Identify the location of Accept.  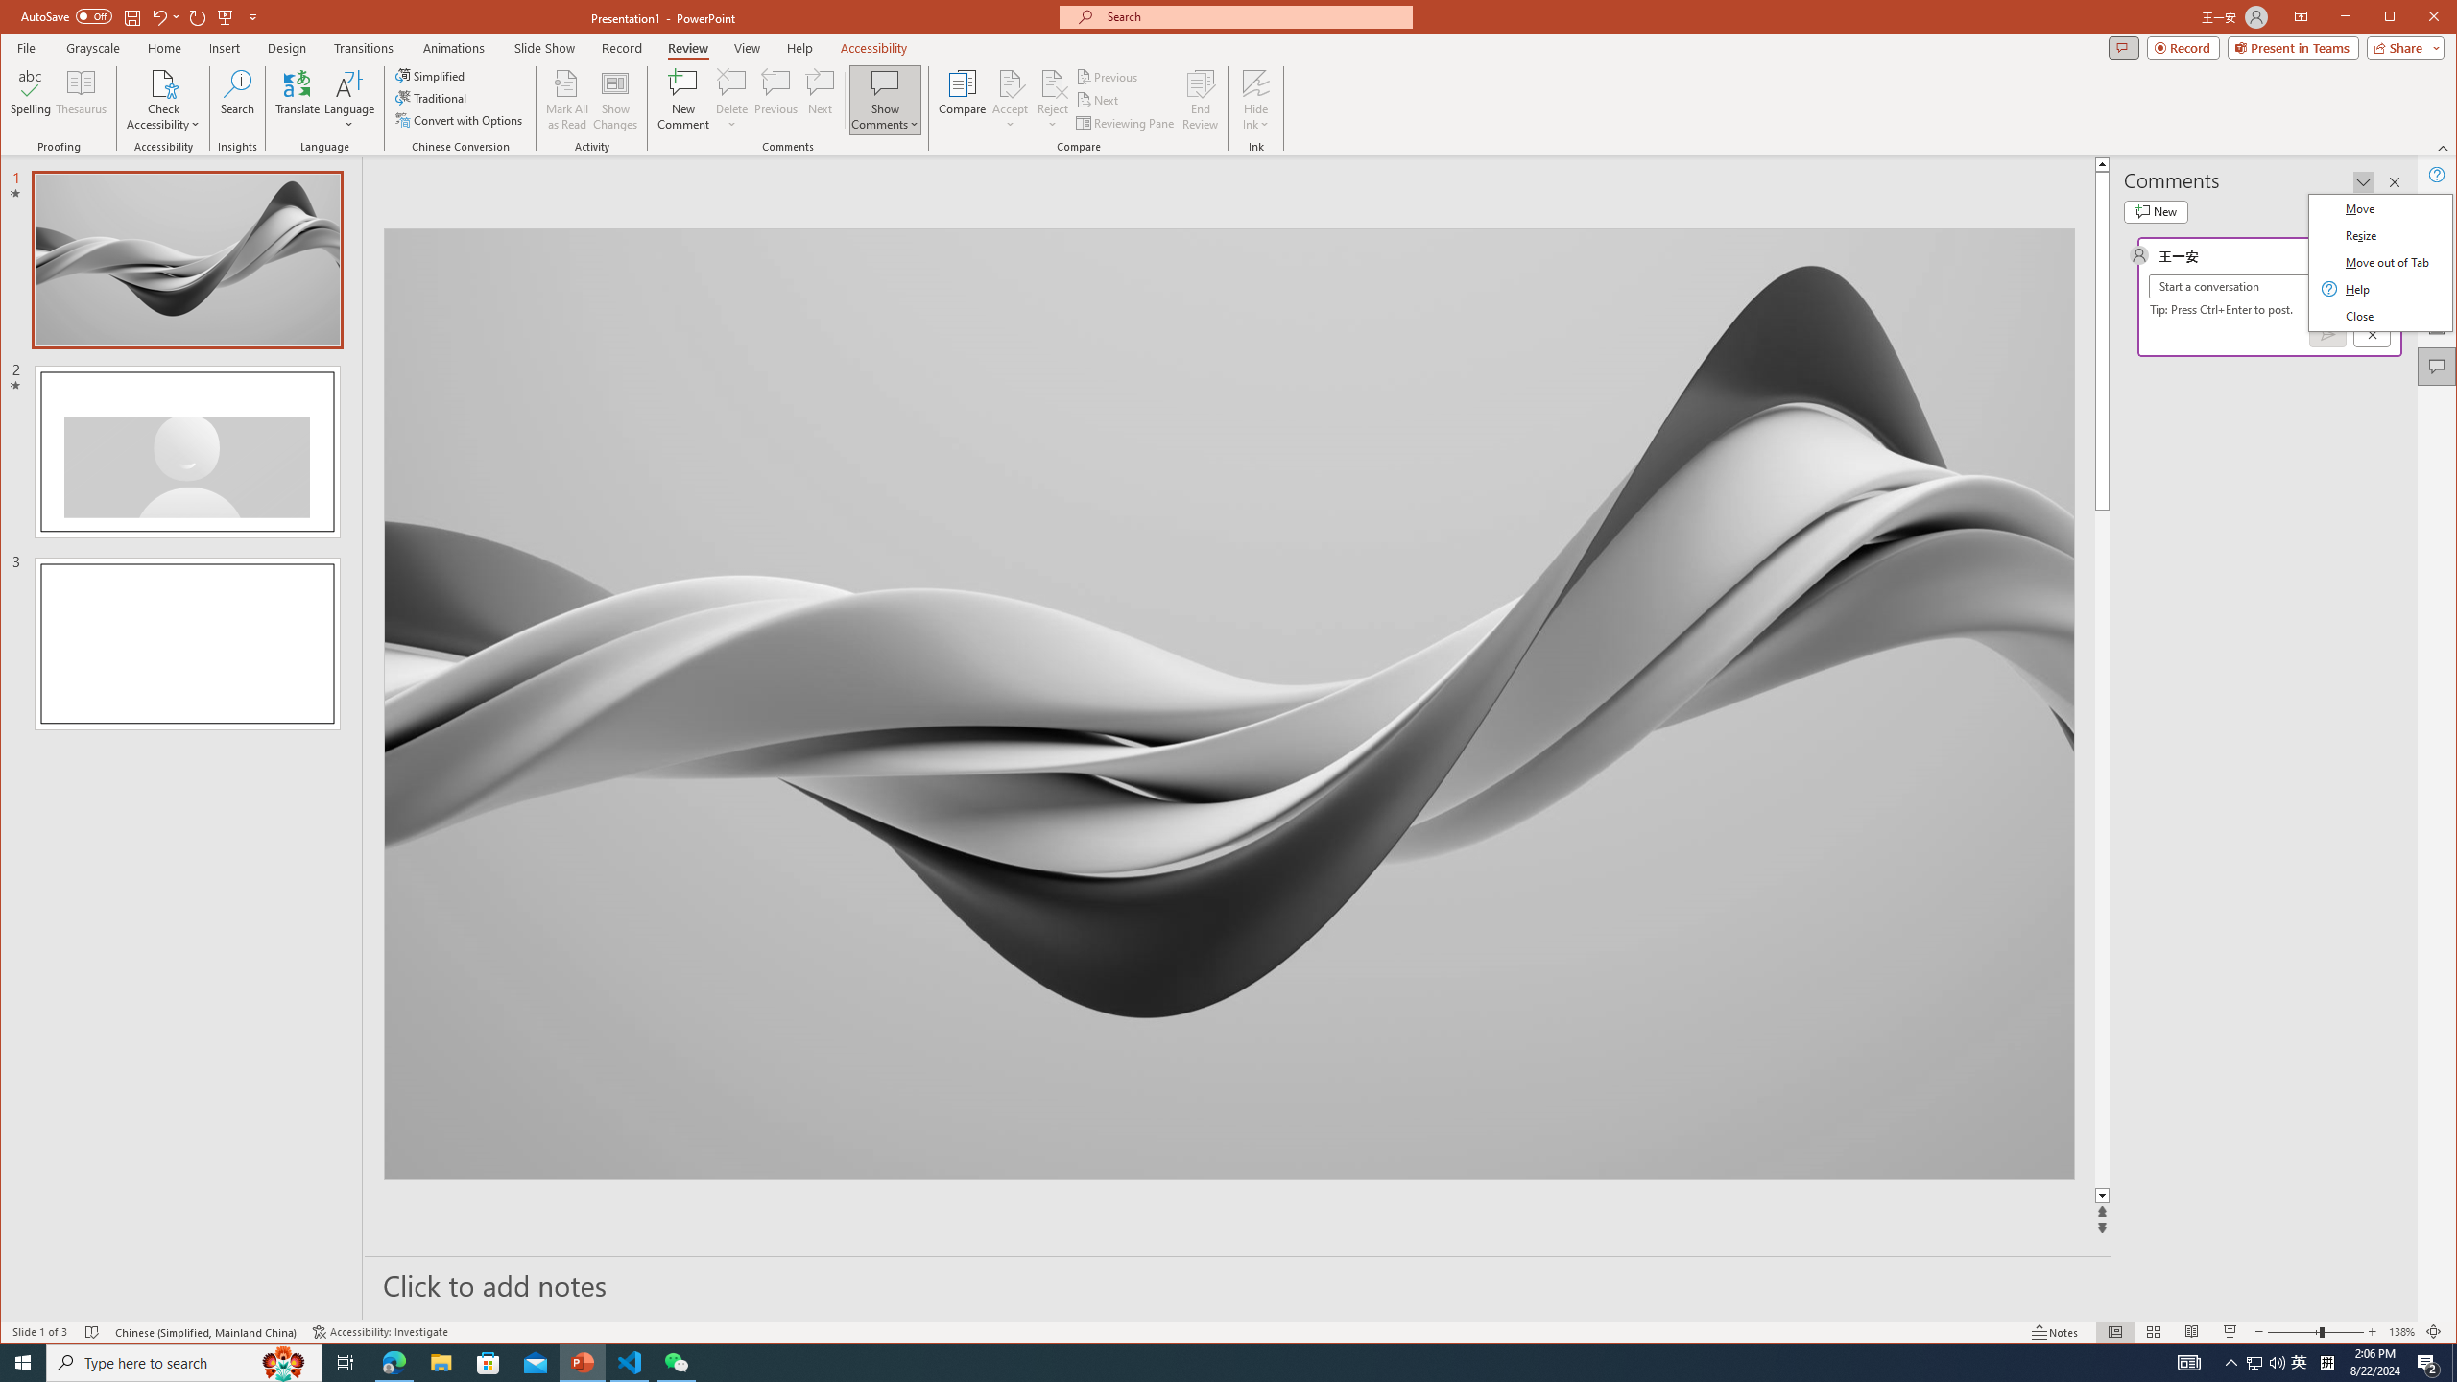
(1011, 100).